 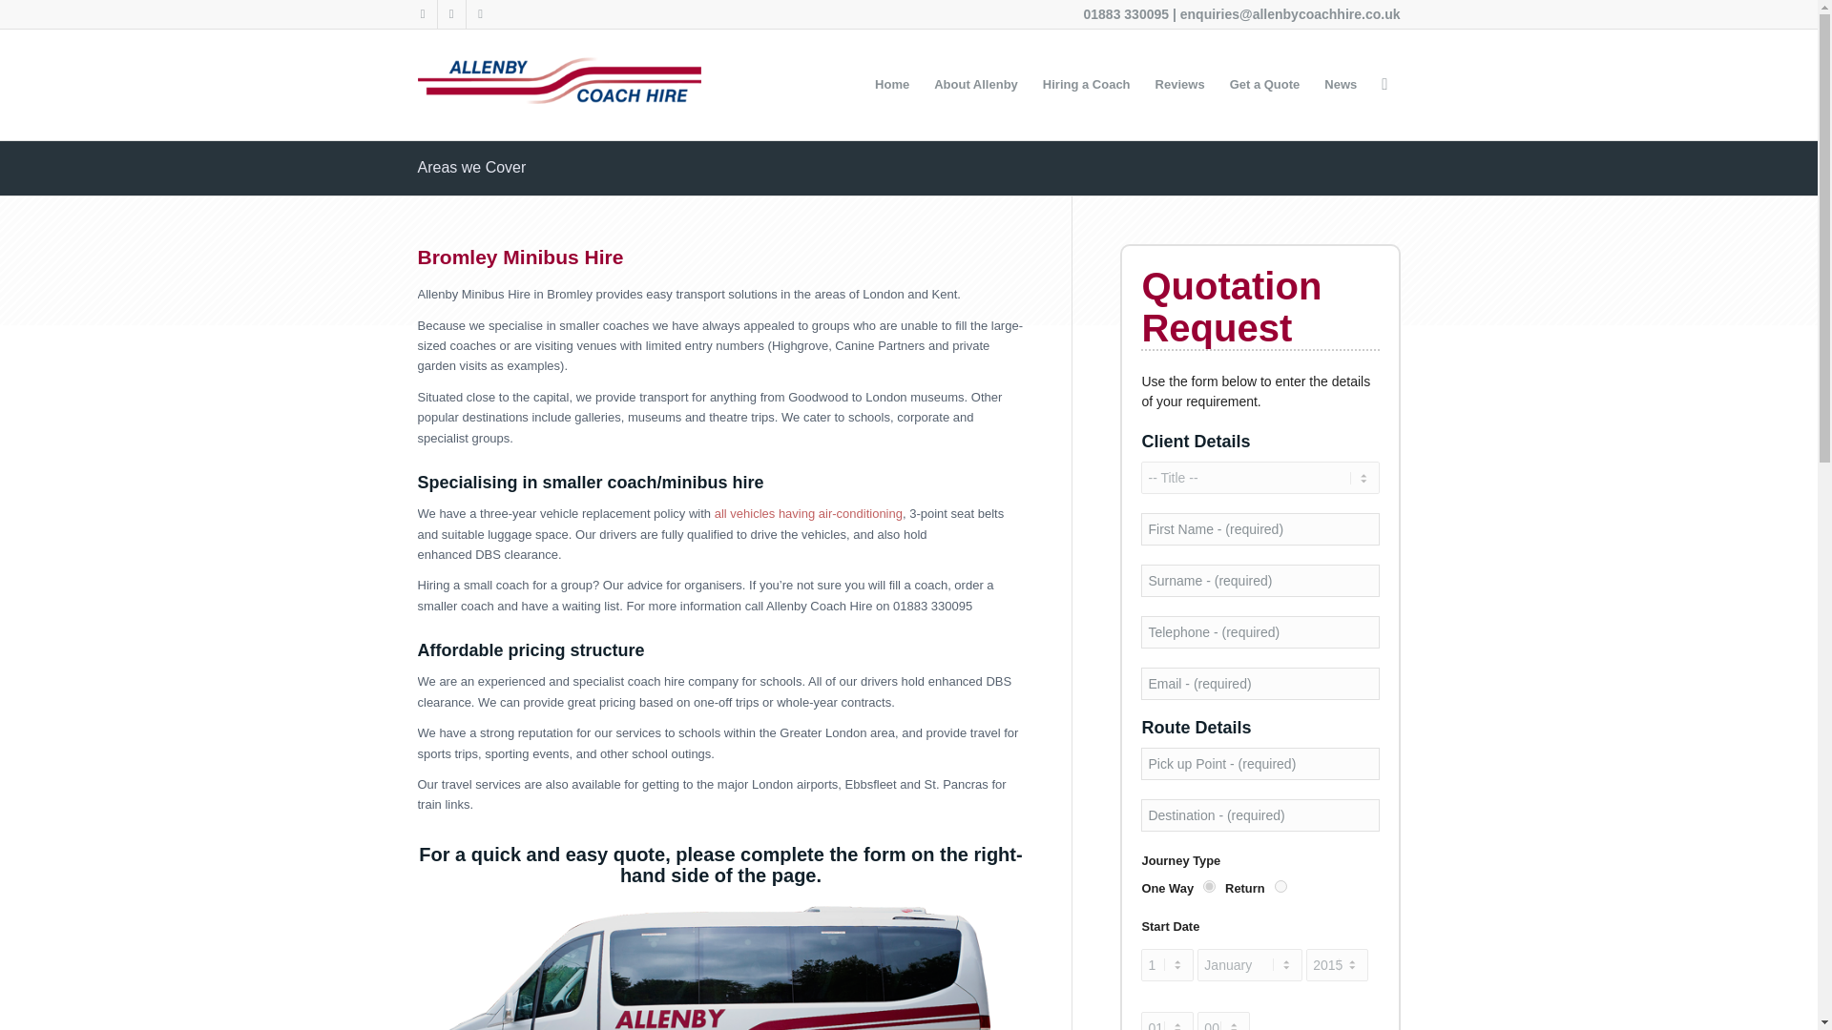 What do you see at coordinates (1280, 887) in the screenshot?
I see `No` at bounding box center [1280, 887].